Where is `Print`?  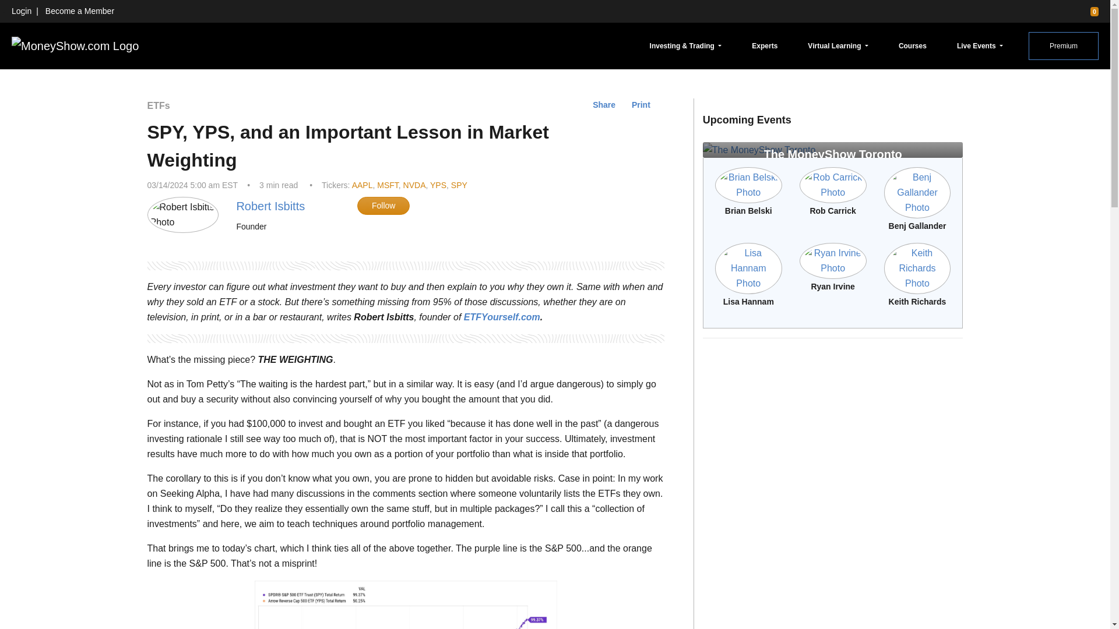 Print is located at coordinates (641, 104).